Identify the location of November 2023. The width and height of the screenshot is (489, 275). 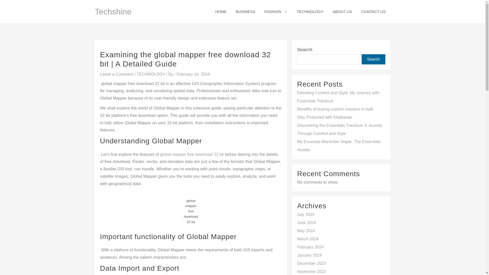
(311, 271).